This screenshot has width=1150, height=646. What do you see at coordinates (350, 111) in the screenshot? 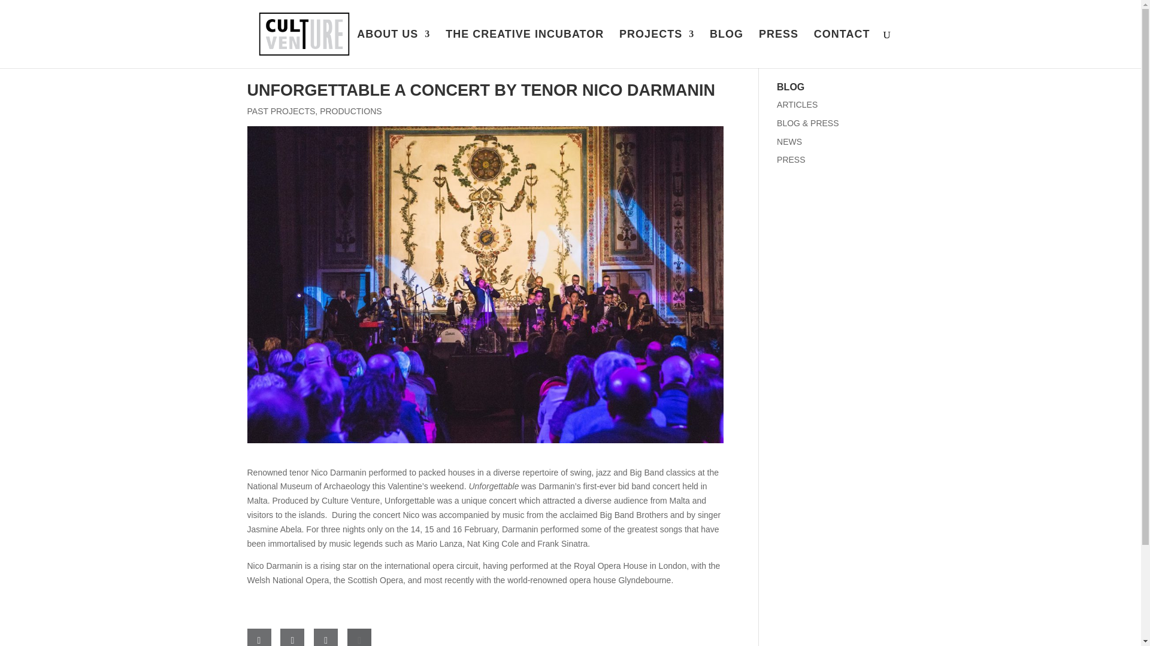
I see `PRODUCTIONS` at bounding box center [350, 111].